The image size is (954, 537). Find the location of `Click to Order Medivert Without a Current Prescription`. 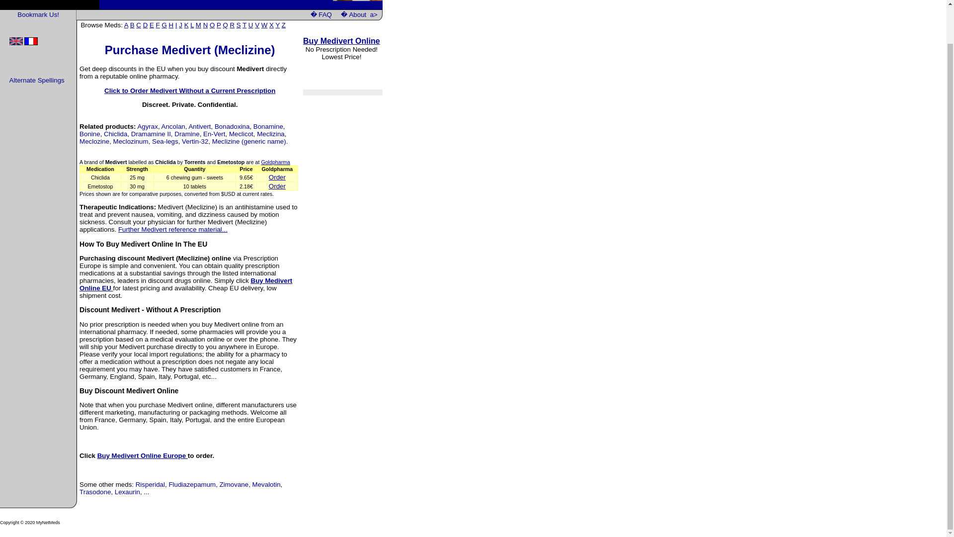

Click to Order Medivert Without a Current Prescription is located at coordinates (190, 90).